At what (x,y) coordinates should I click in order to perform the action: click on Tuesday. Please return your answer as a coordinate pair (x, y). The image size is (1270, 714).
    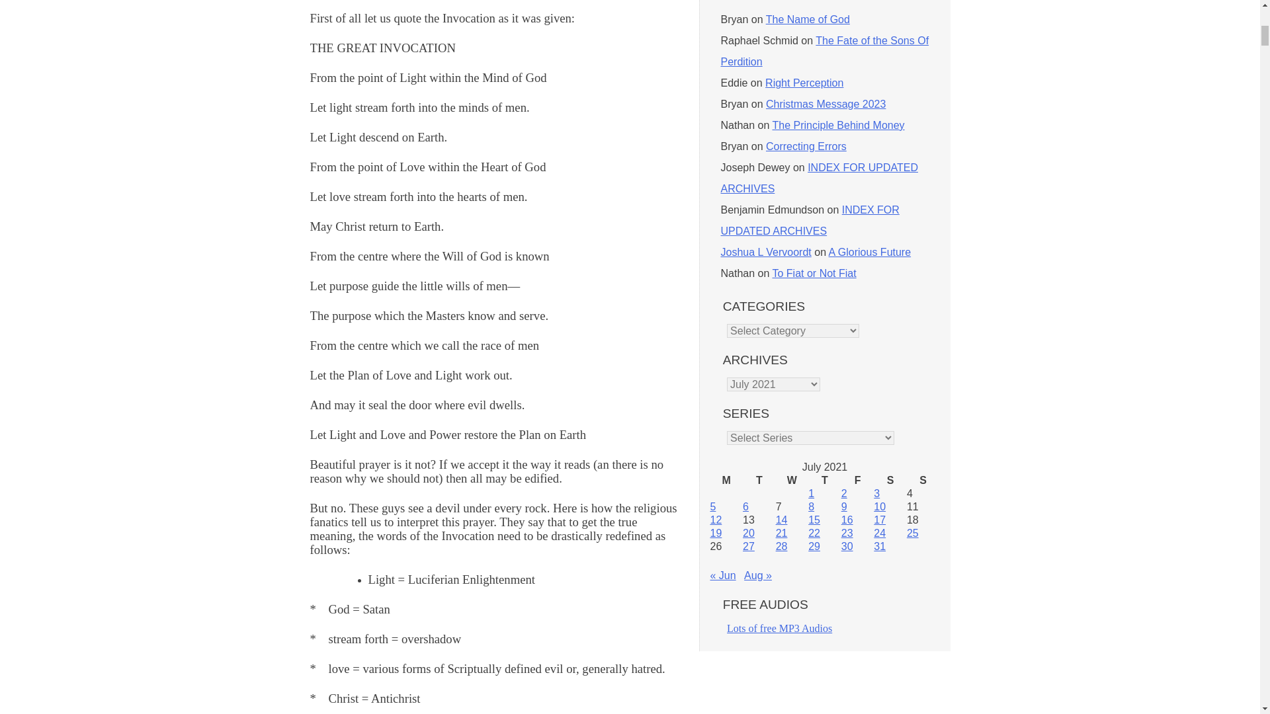
    Looking at the image, I should click on (759, 480).